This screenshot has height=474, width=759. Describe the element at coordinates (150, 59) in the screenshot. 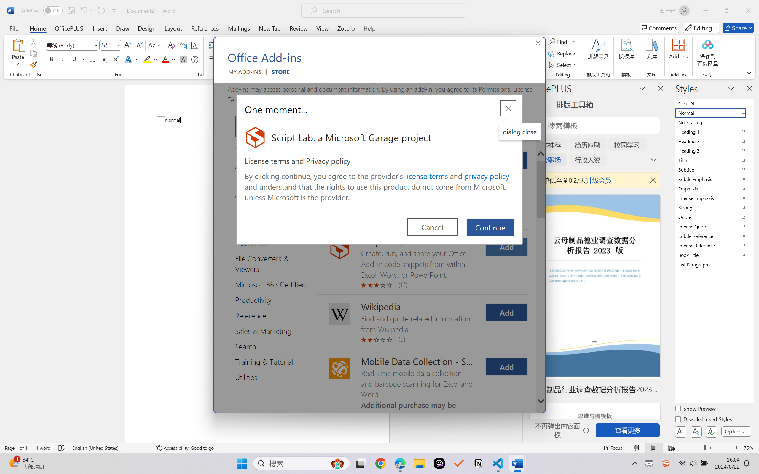

I see `Text Highlight Color` at that location.